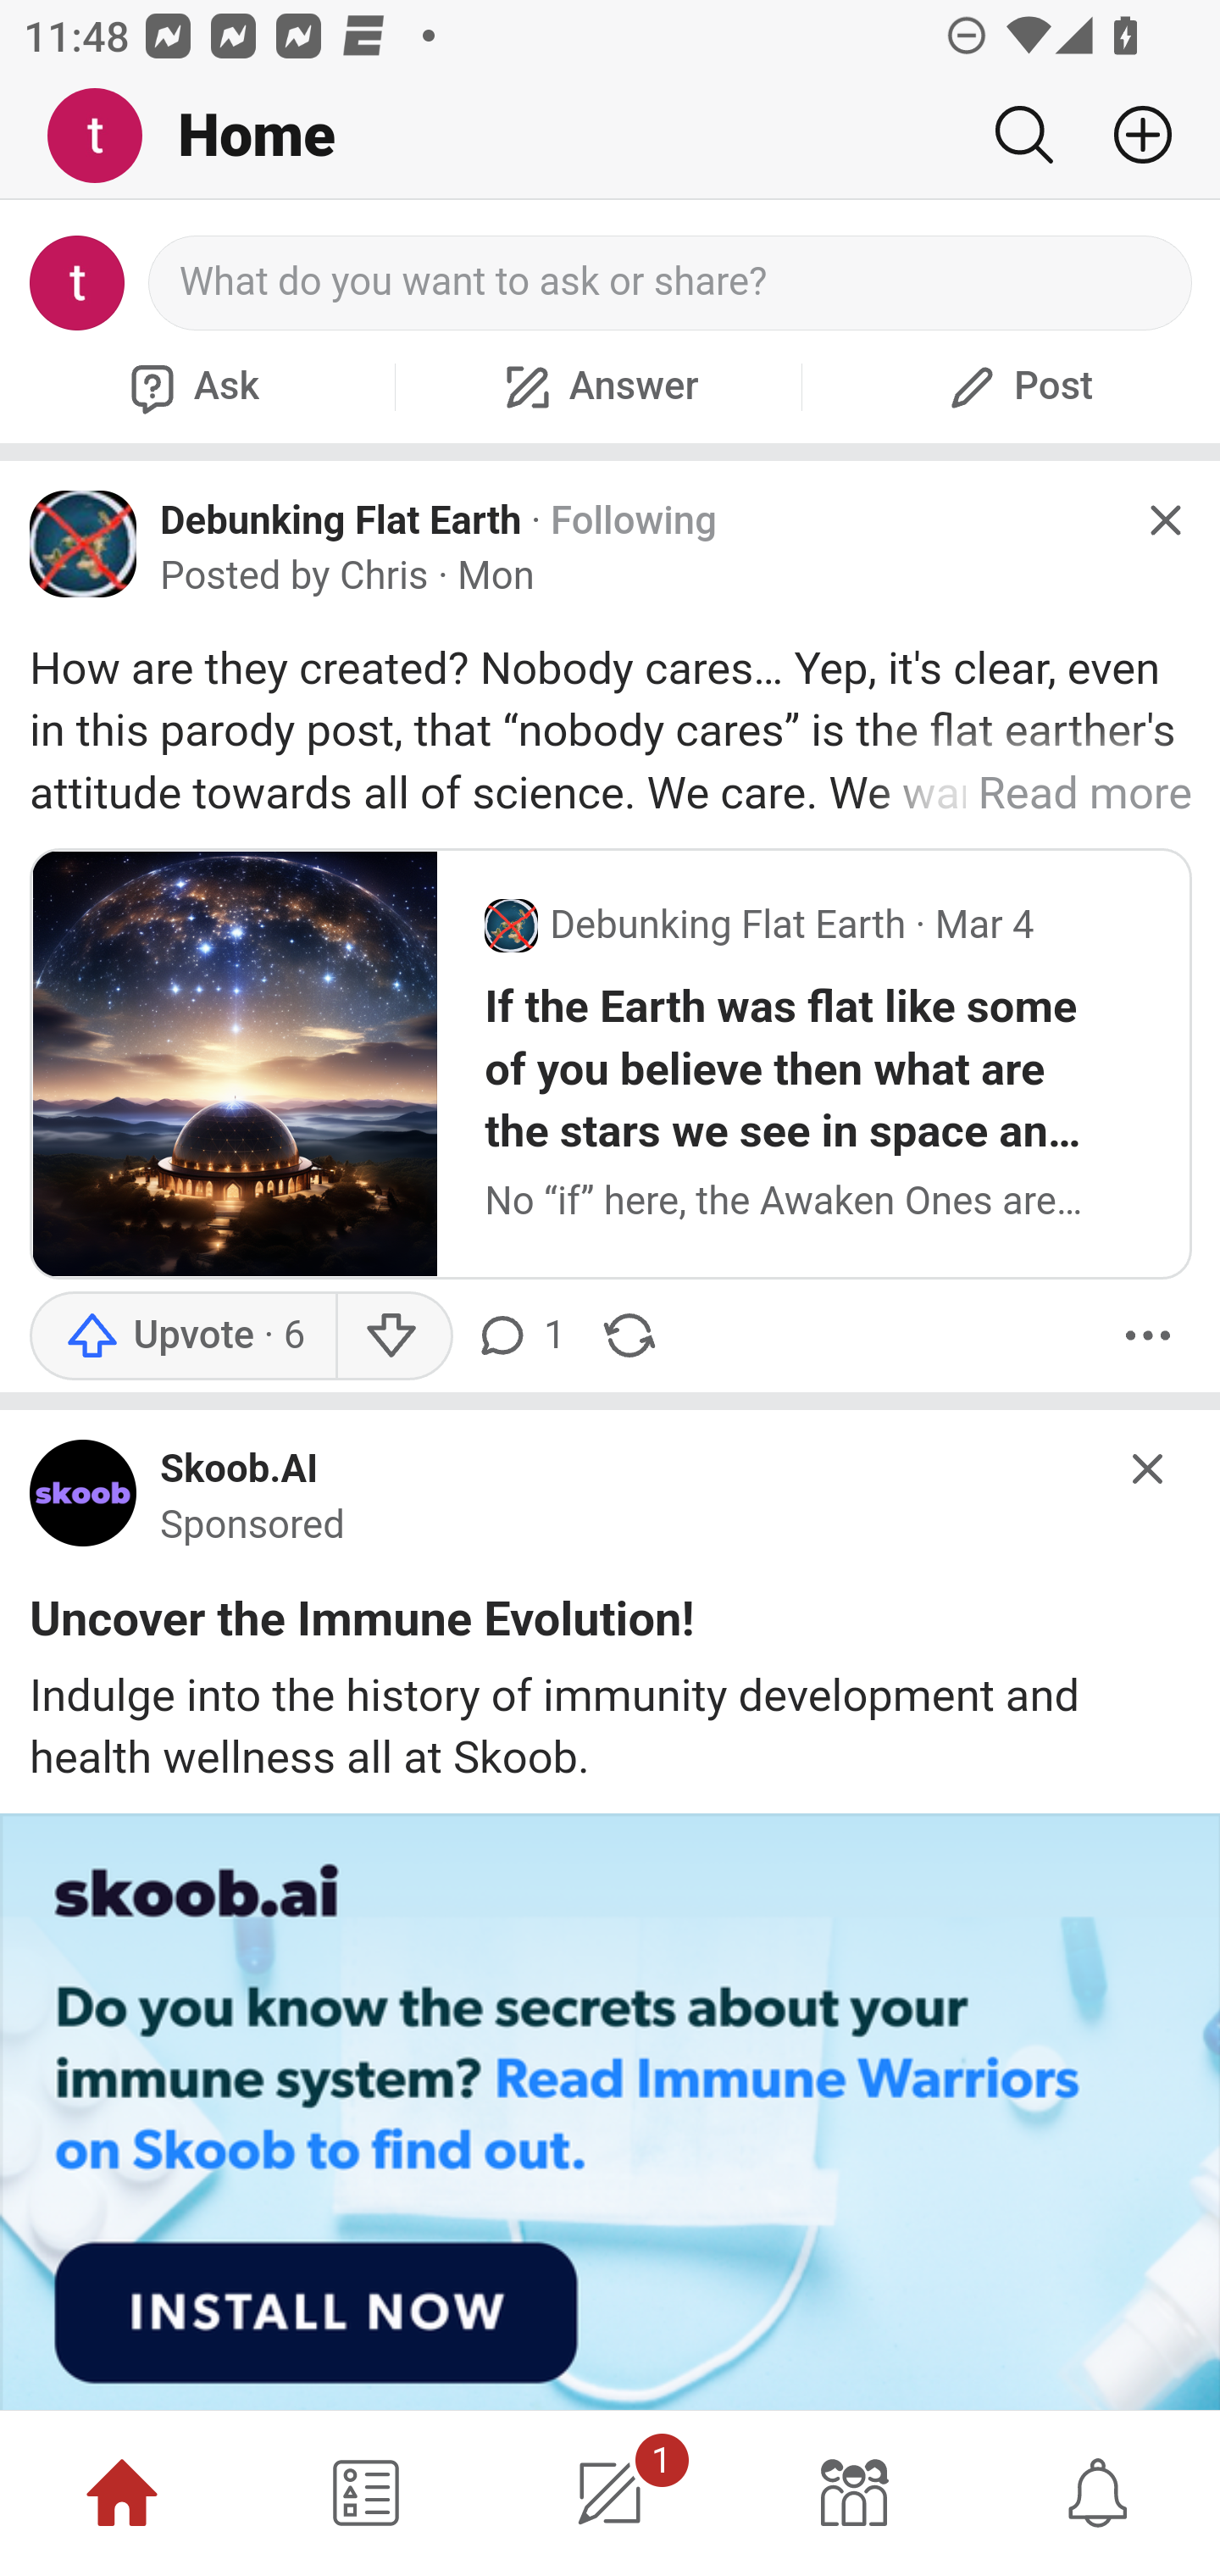 This screenshot has height=2576, width=1220. Describe the element at coordinates (239, 1471) in the screenshot. I see `Skoob.AI` at that location.